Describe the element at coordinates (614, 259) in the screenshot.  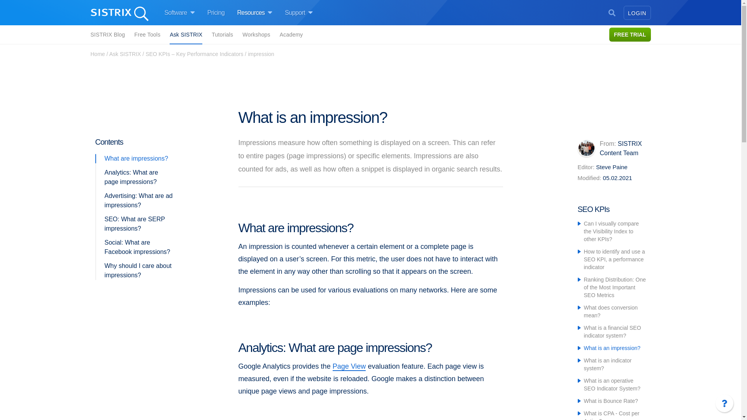
I see `How to identify and use a SEO KPI, a performance indicator` at that location.